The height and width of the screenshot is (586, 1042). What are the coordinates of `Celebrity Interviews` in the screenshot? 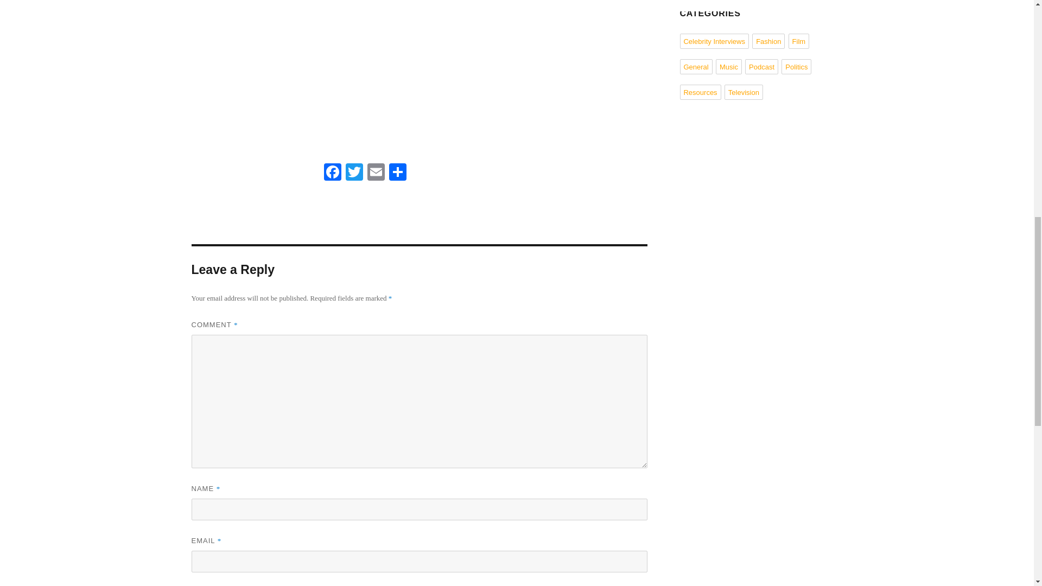 It's located at (713, 41).